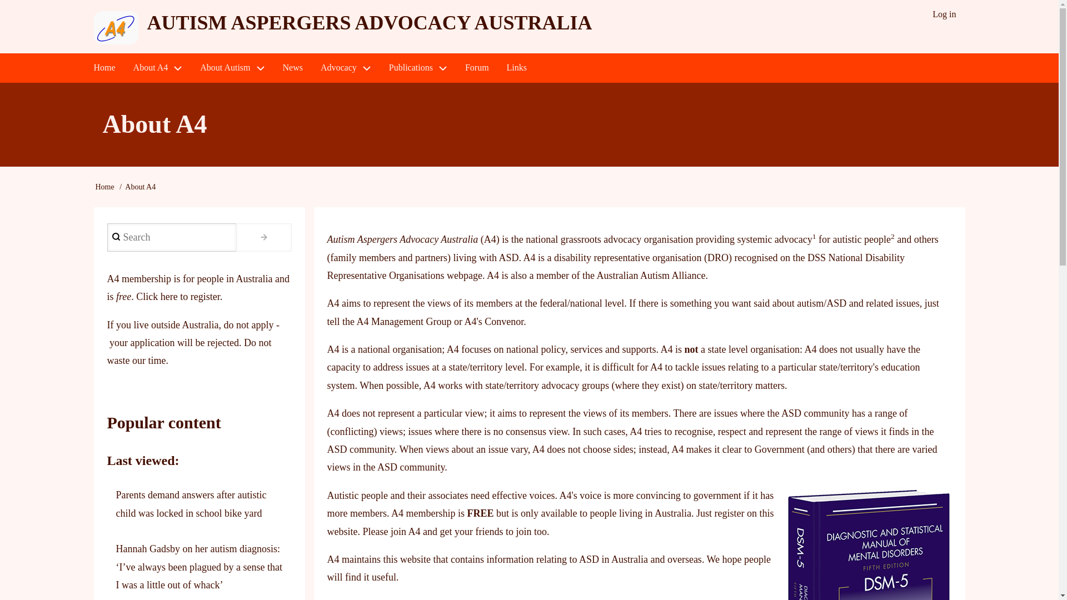 The image size is (1067, 600). What do you see at coordinates (292, 68) in the screenshot?
I see `News` at bounding box center [292, 68].